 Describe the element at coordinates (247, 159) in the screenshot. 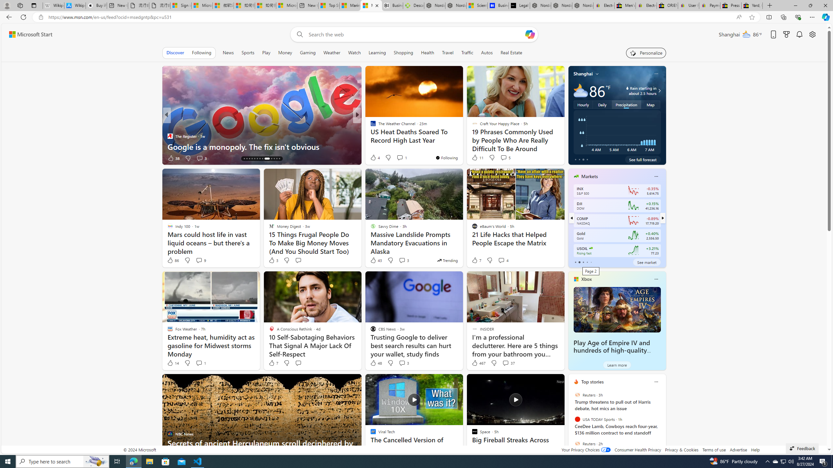

I see `AutomationID: tab-15` at that location.